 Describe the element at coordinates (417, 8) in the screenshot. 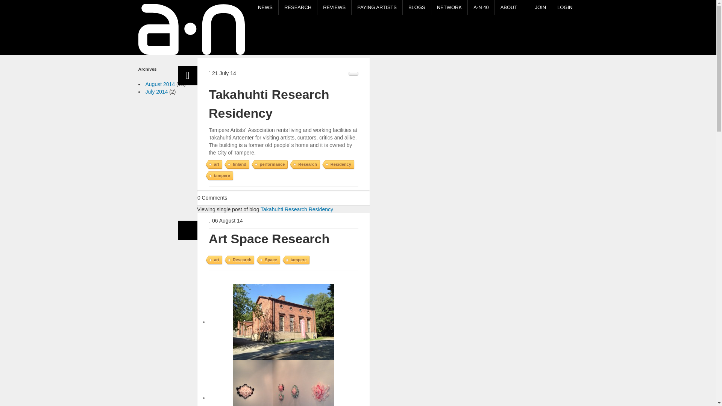

I see `BLOGS` at that location.